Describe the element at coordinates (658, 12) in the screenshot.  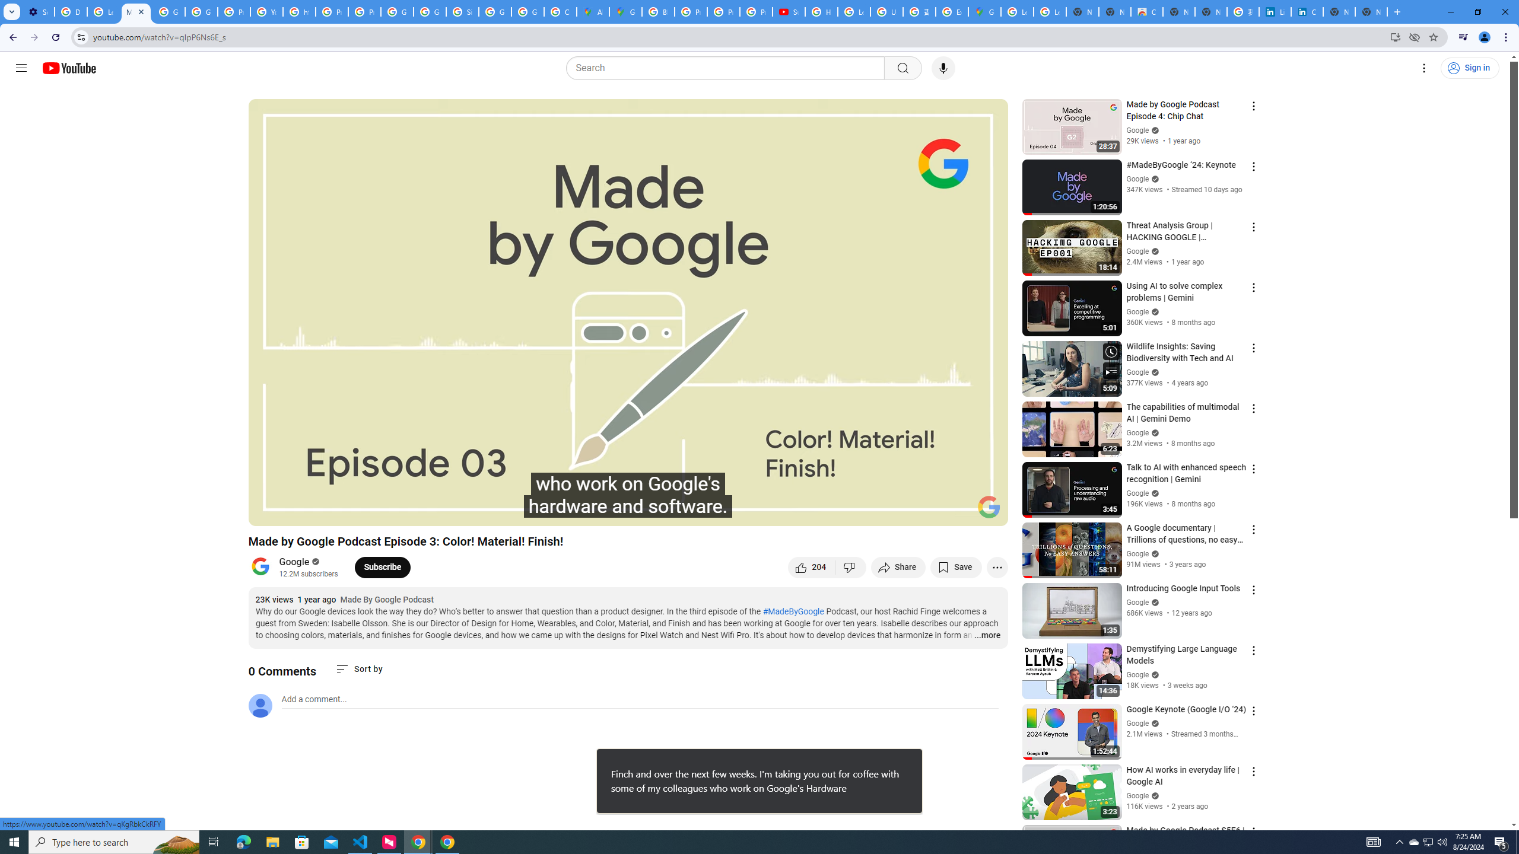
I see `Blogger Policies and Guidelines - Transparency Center` at that location.